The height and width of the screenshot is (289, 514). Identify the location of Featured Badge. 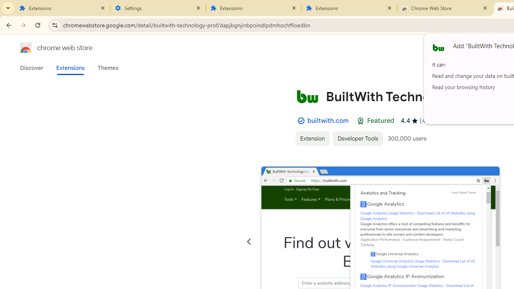
(361, 121).